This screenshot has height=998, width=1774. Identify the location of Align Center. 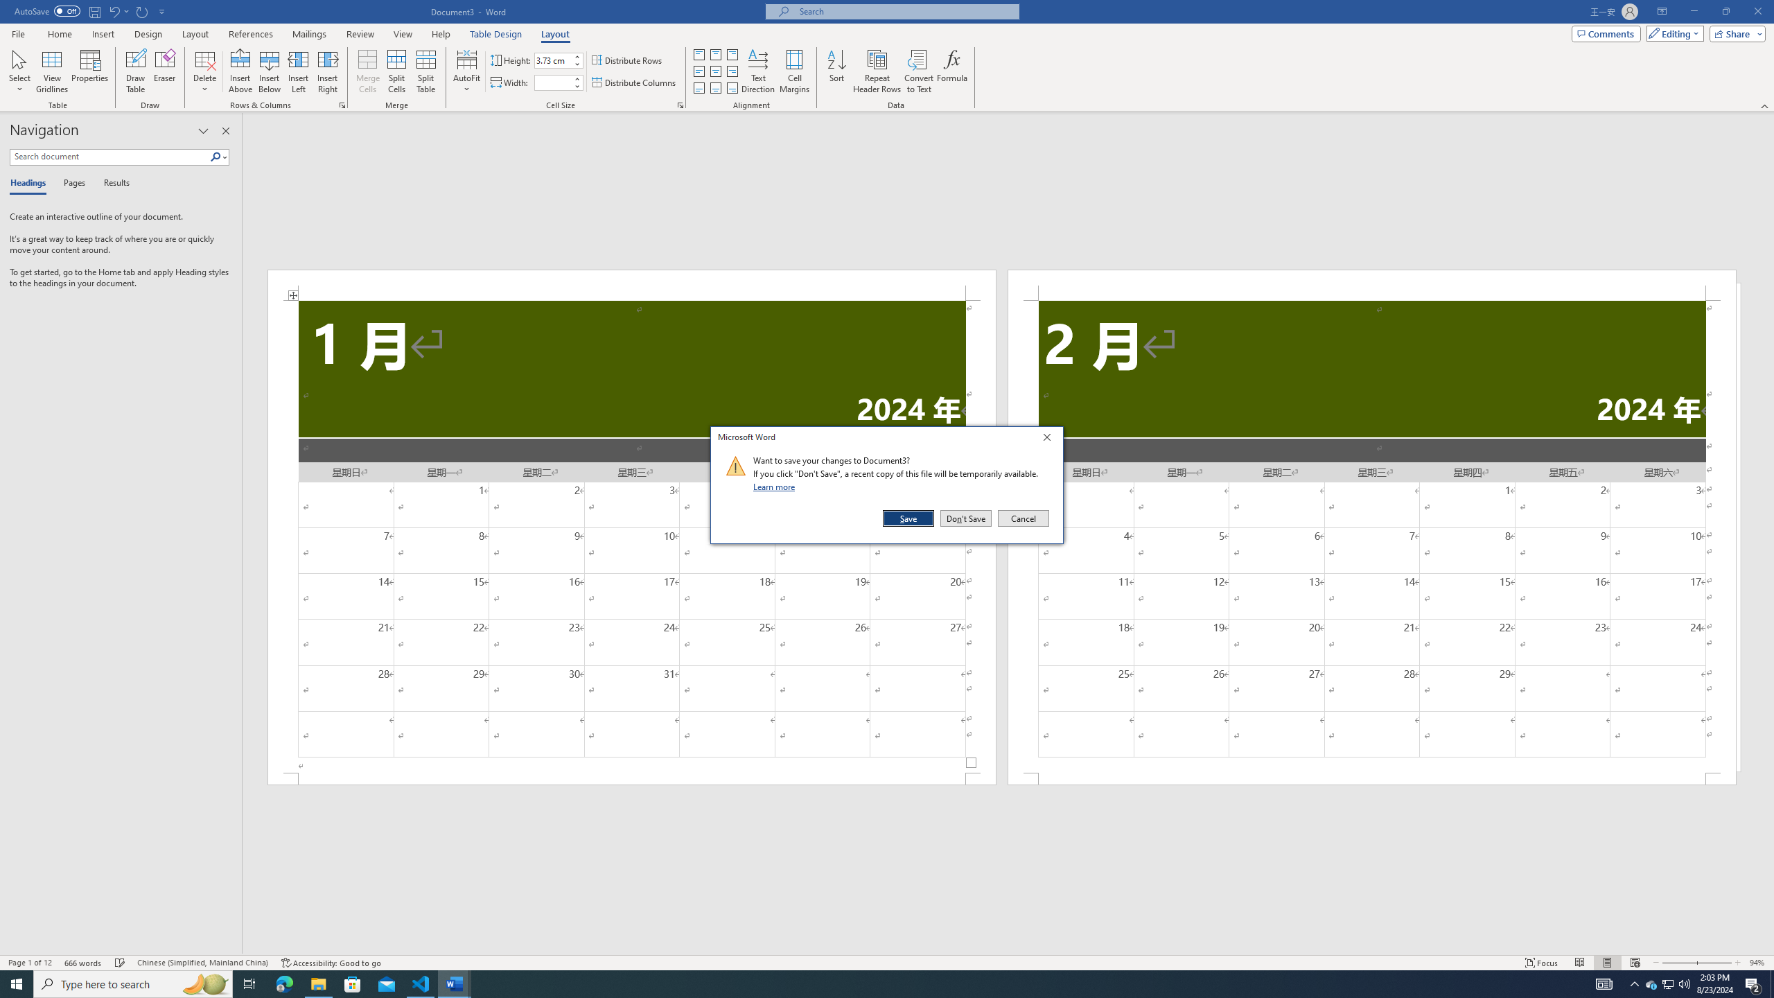
(715, 72).